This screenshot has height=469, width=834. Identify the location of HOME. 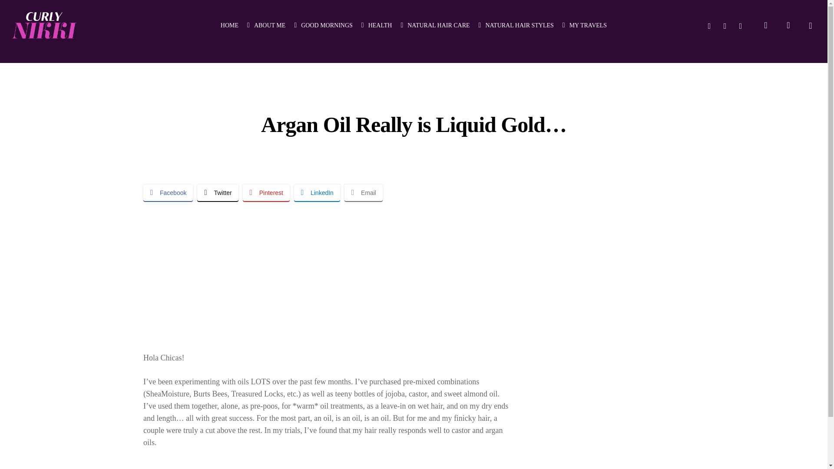
(229, 25).